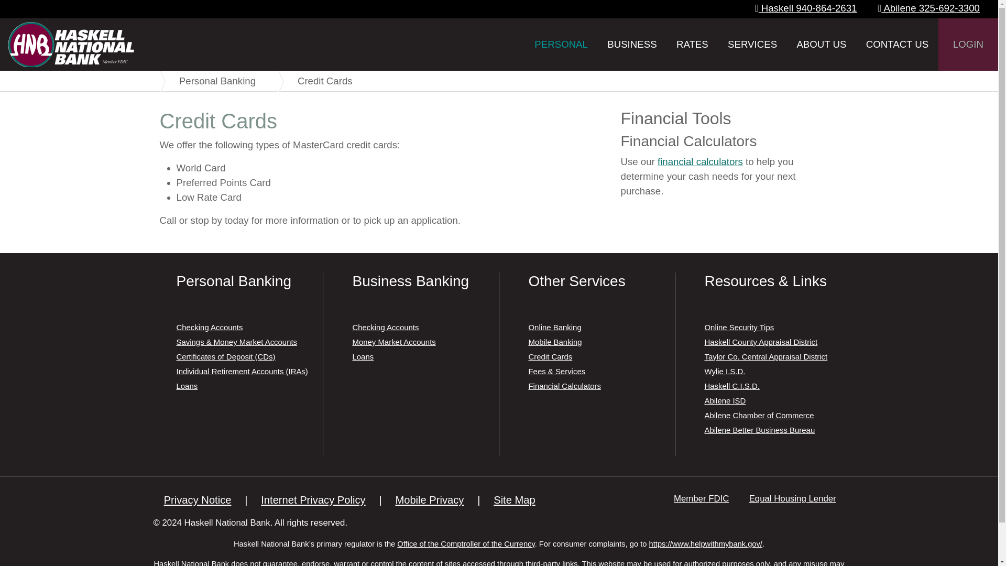  Describe the element at coordinates (632, 44) in the screenshot. I see `BUSINESS` at that location.